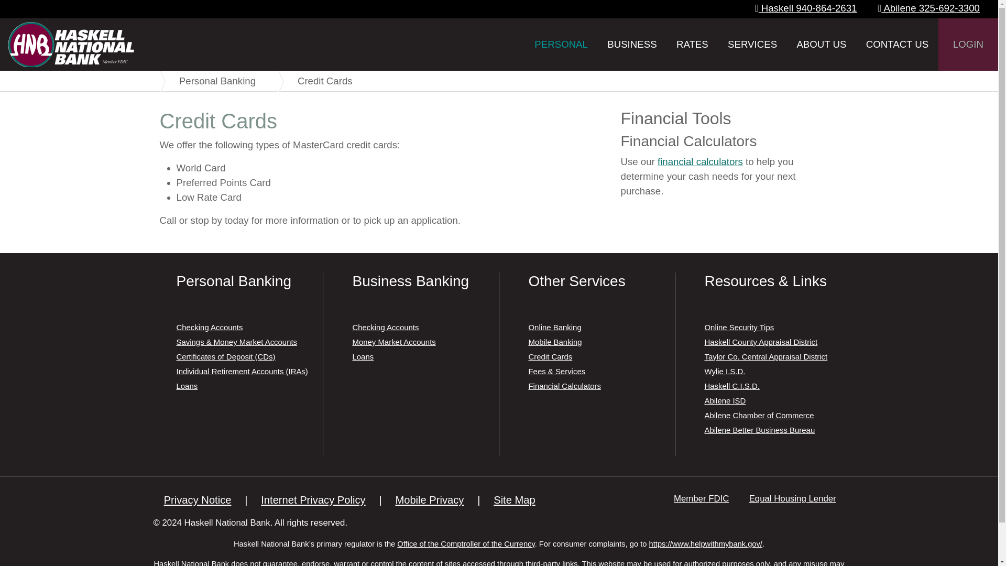  Describe the element at coordinates (632, 44) in the screenshot. I see `BUSINESS` at that location.